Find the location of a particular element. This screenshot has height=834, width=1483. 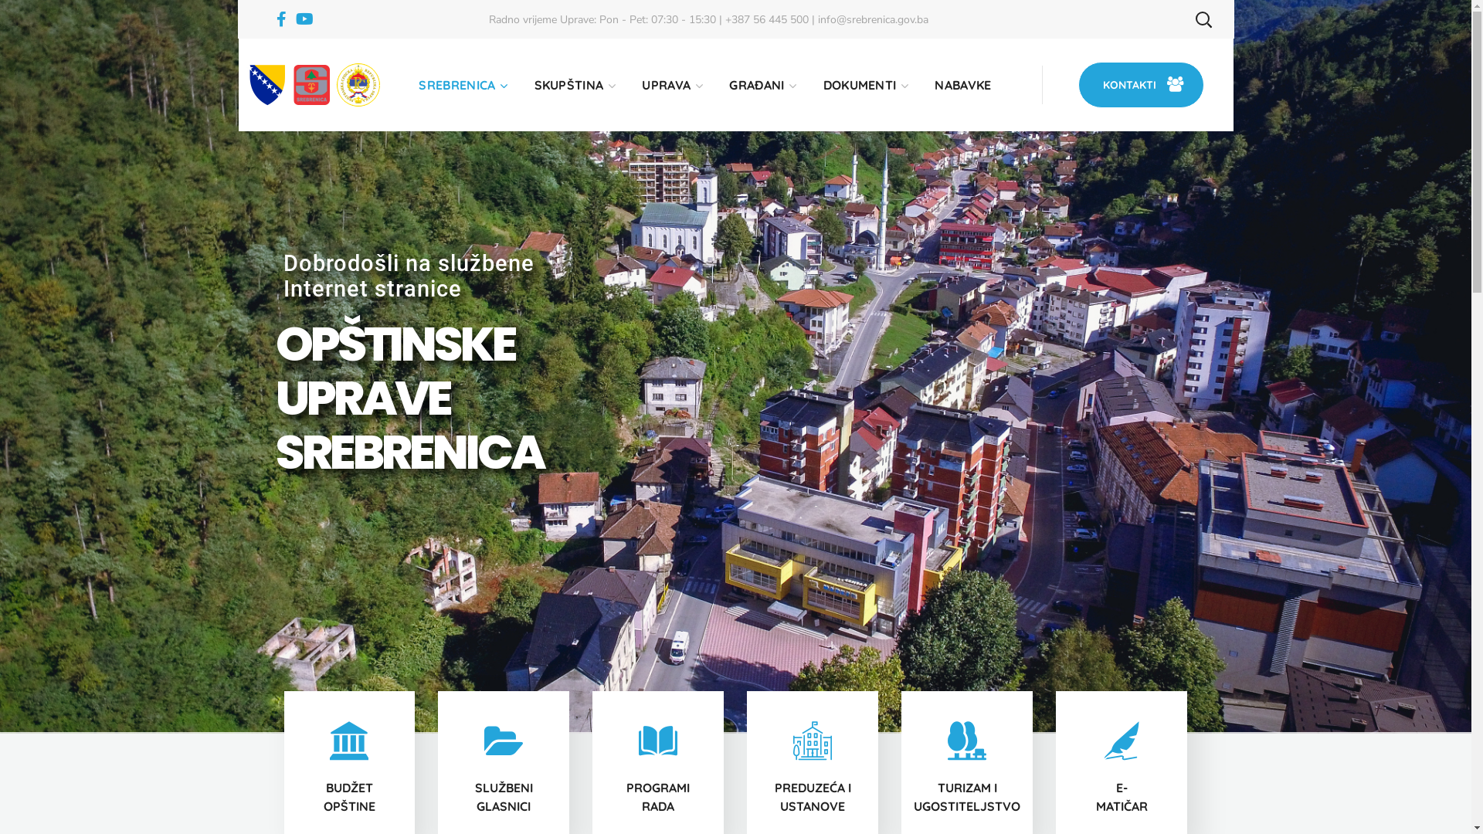

UPRAVA is located at coordinates (672, 85).